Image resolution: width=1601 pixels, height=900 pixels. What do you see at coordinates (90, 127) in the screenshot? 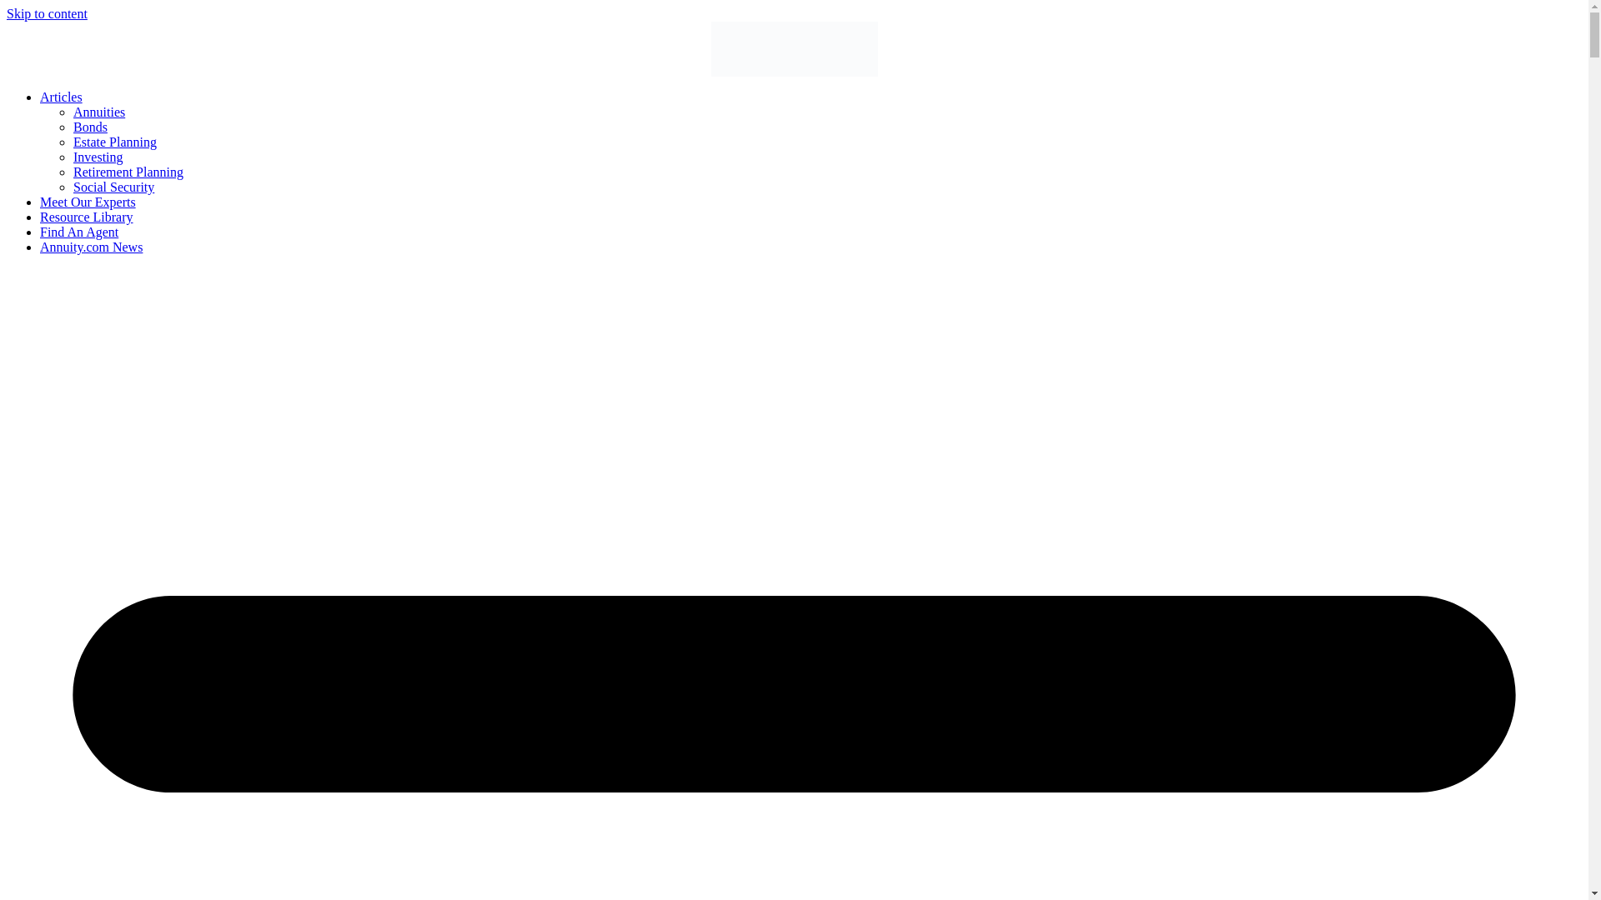
I see `Bonds` at bounding box center [90, 127].